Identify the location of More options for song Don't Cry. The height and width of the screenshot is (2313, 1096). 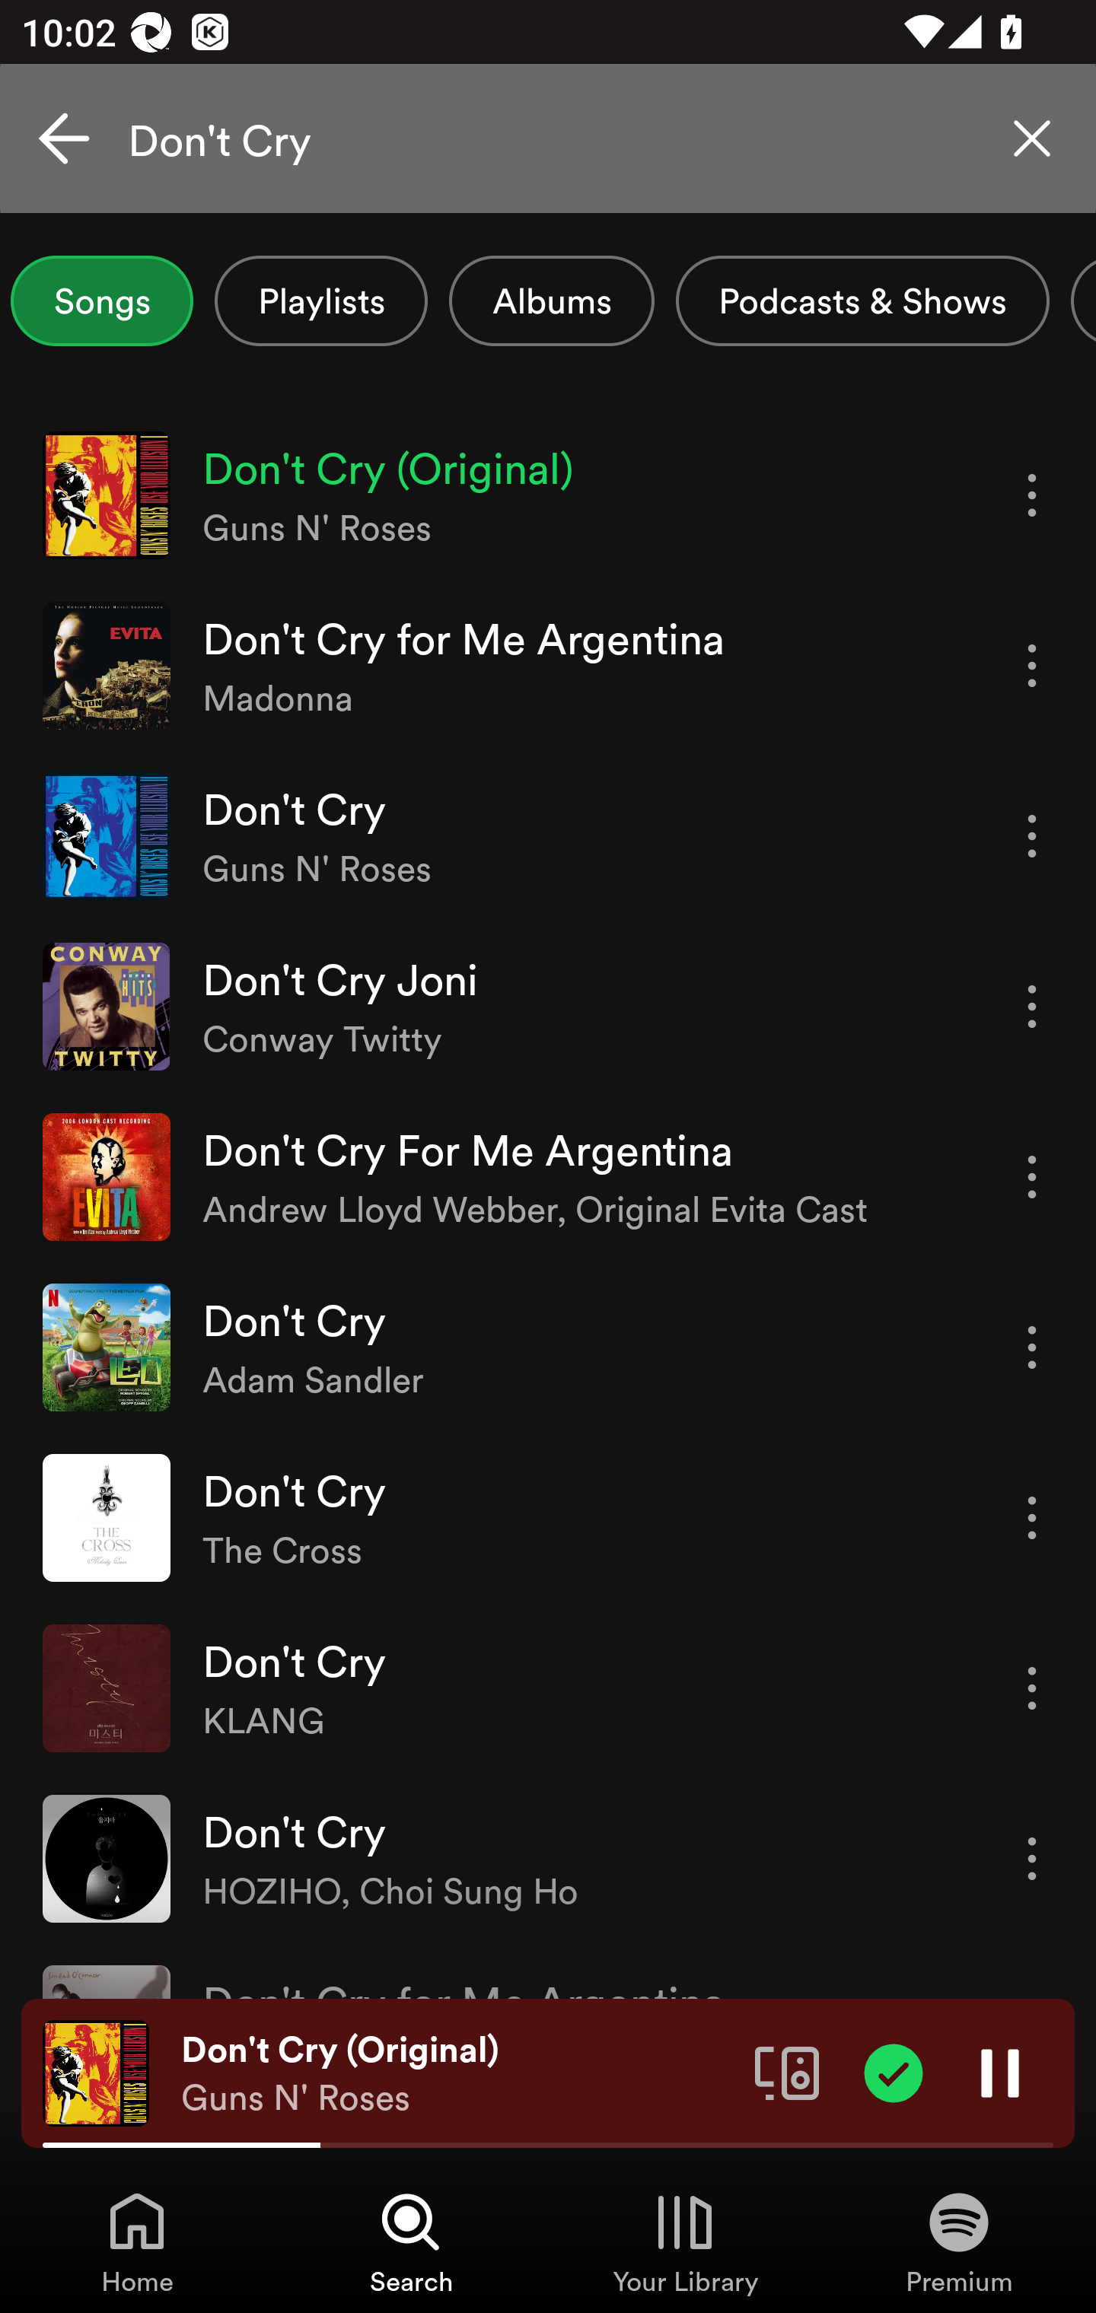
(1032, 835).